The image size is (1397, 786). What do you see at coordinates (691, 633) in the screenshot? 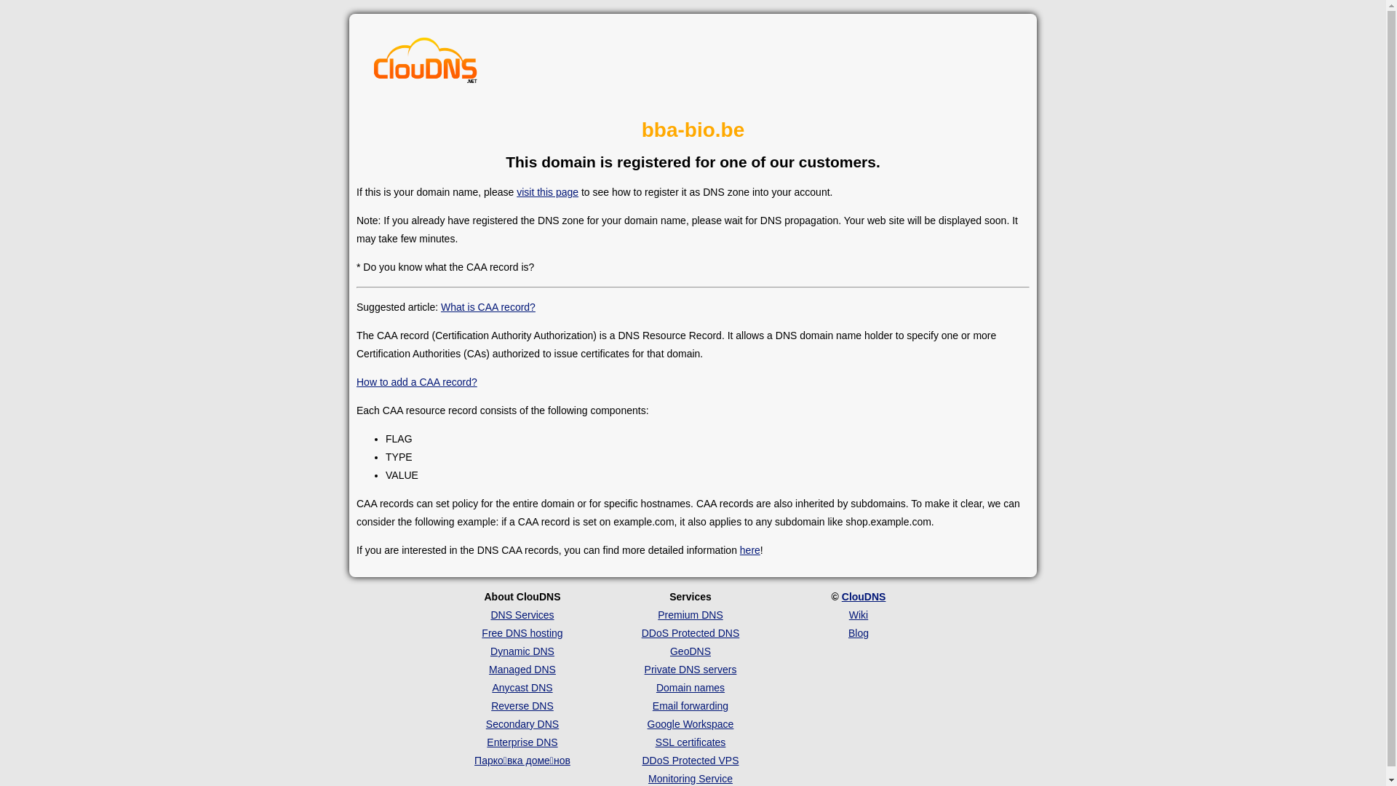
I see `DDoS Protected DNS` at bounding box center [691, 633].